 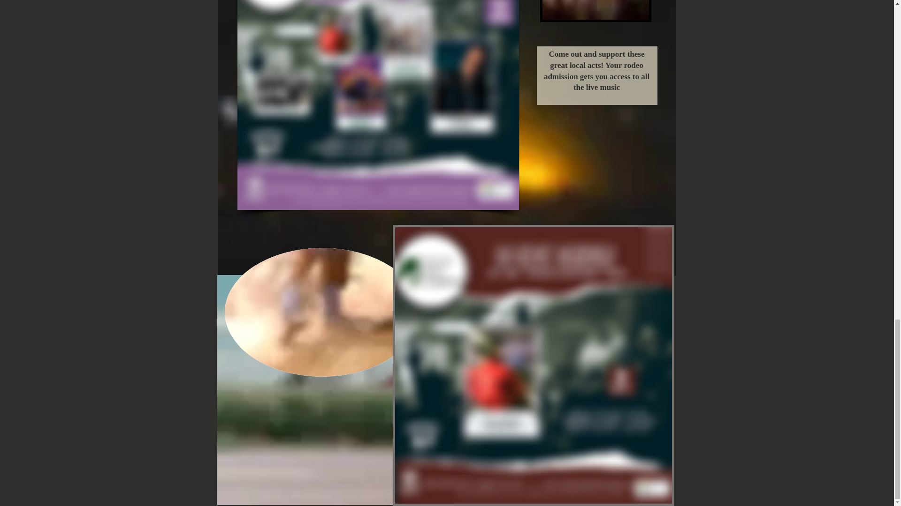 What do you see at coordinates (595, 11) in the screenshot?
I see `Concert` at bounding box center [595, 11].